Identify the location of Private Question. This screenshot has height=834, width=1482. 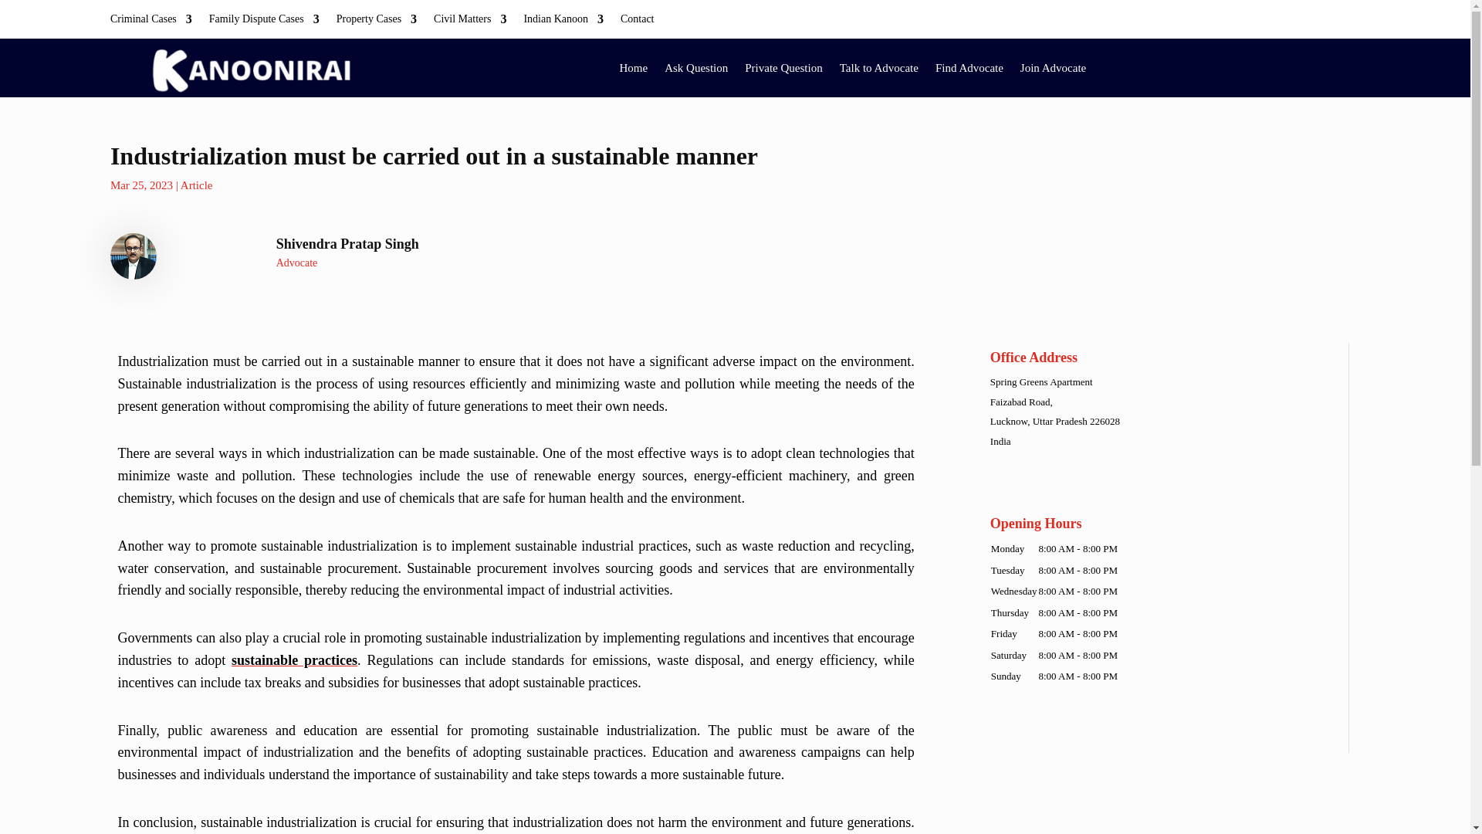
(783, 68).